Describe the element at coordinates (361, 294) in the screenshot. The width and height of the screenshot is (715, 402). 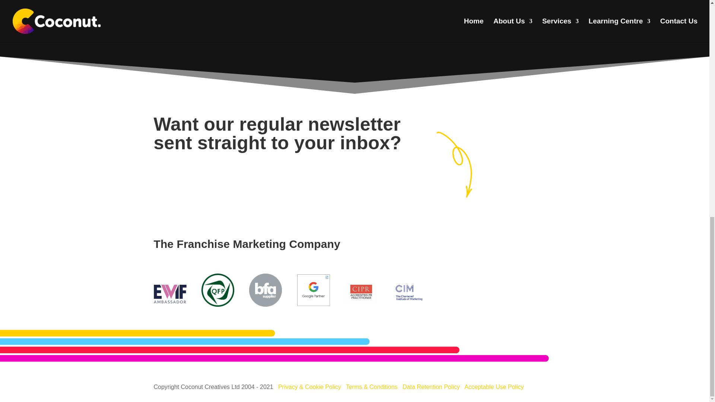
I see `cipr` at that location.